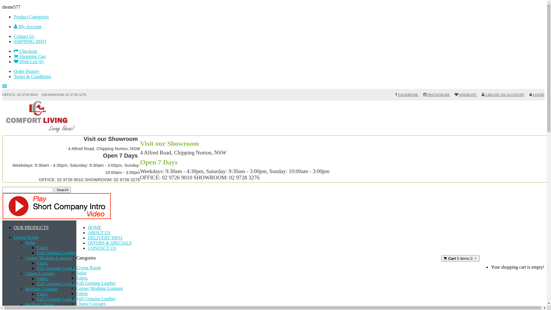 Image resolution: width=551 pixels, height=310 pixels. What do you see at coordinates (82, 293) in the screenshot?
I see `Fabric` at bounding box center [82, 293].